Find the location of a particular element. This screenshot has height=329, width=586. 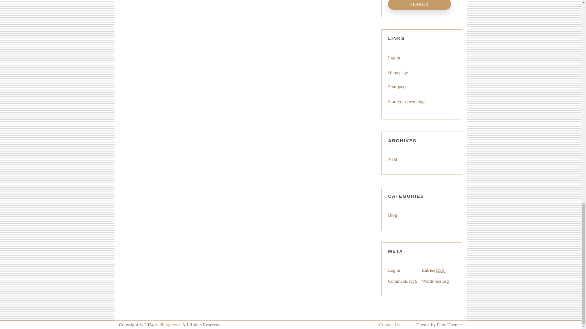

Comments RSS is located at coordinates (403, 281).